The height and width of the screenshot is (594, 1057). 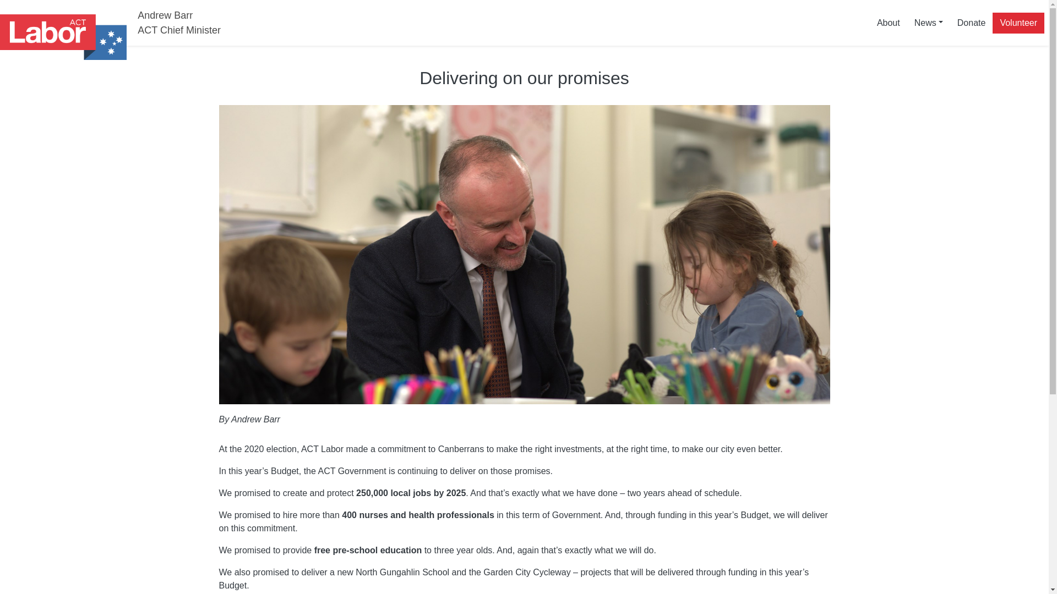 What do you see at coordinates (1018, 22) in the screenshot?
I see `Volunteer` at bounding box center [1018, 22].